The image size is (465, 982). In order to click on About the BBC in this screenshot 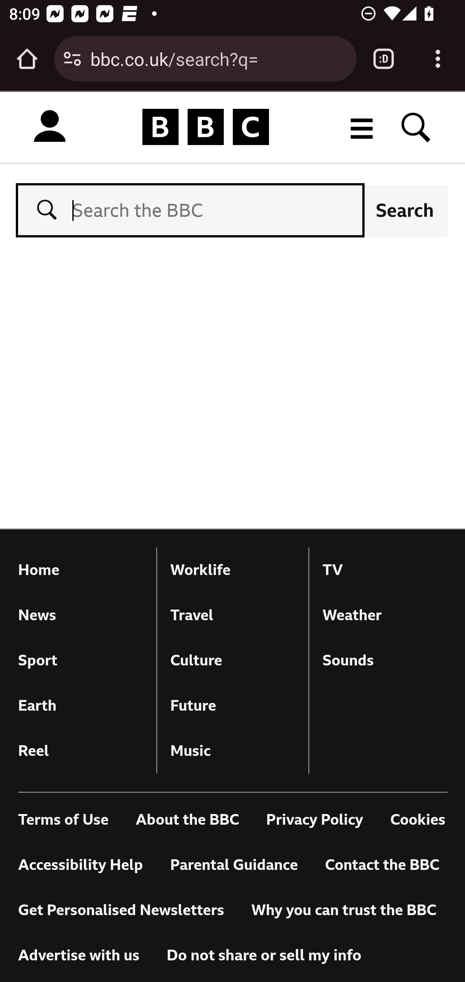, I will do `click(187, 820)`.